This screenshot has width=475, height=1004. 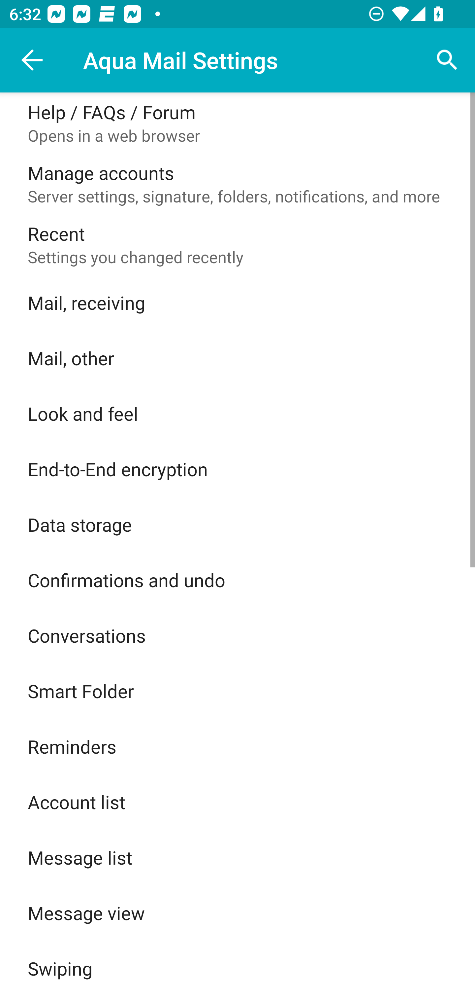 I want to click on Message list, so click(x=237, y=857).